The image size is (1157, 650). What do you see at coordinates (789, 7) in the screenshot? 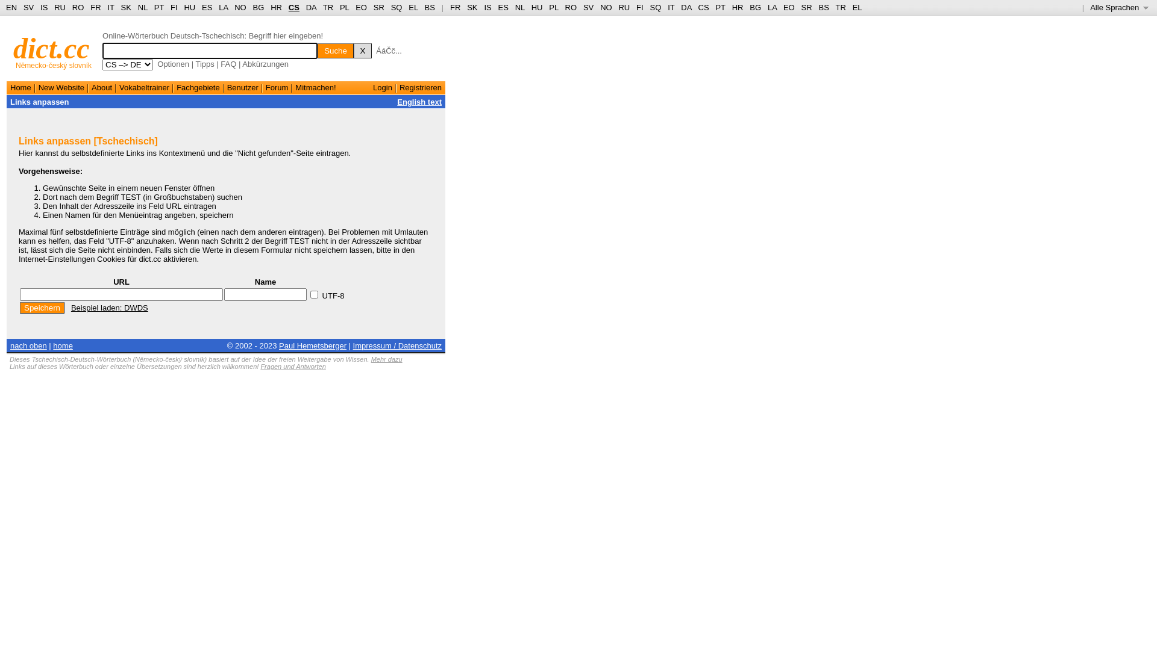
I see `EO` at bounding box center [789, 7].